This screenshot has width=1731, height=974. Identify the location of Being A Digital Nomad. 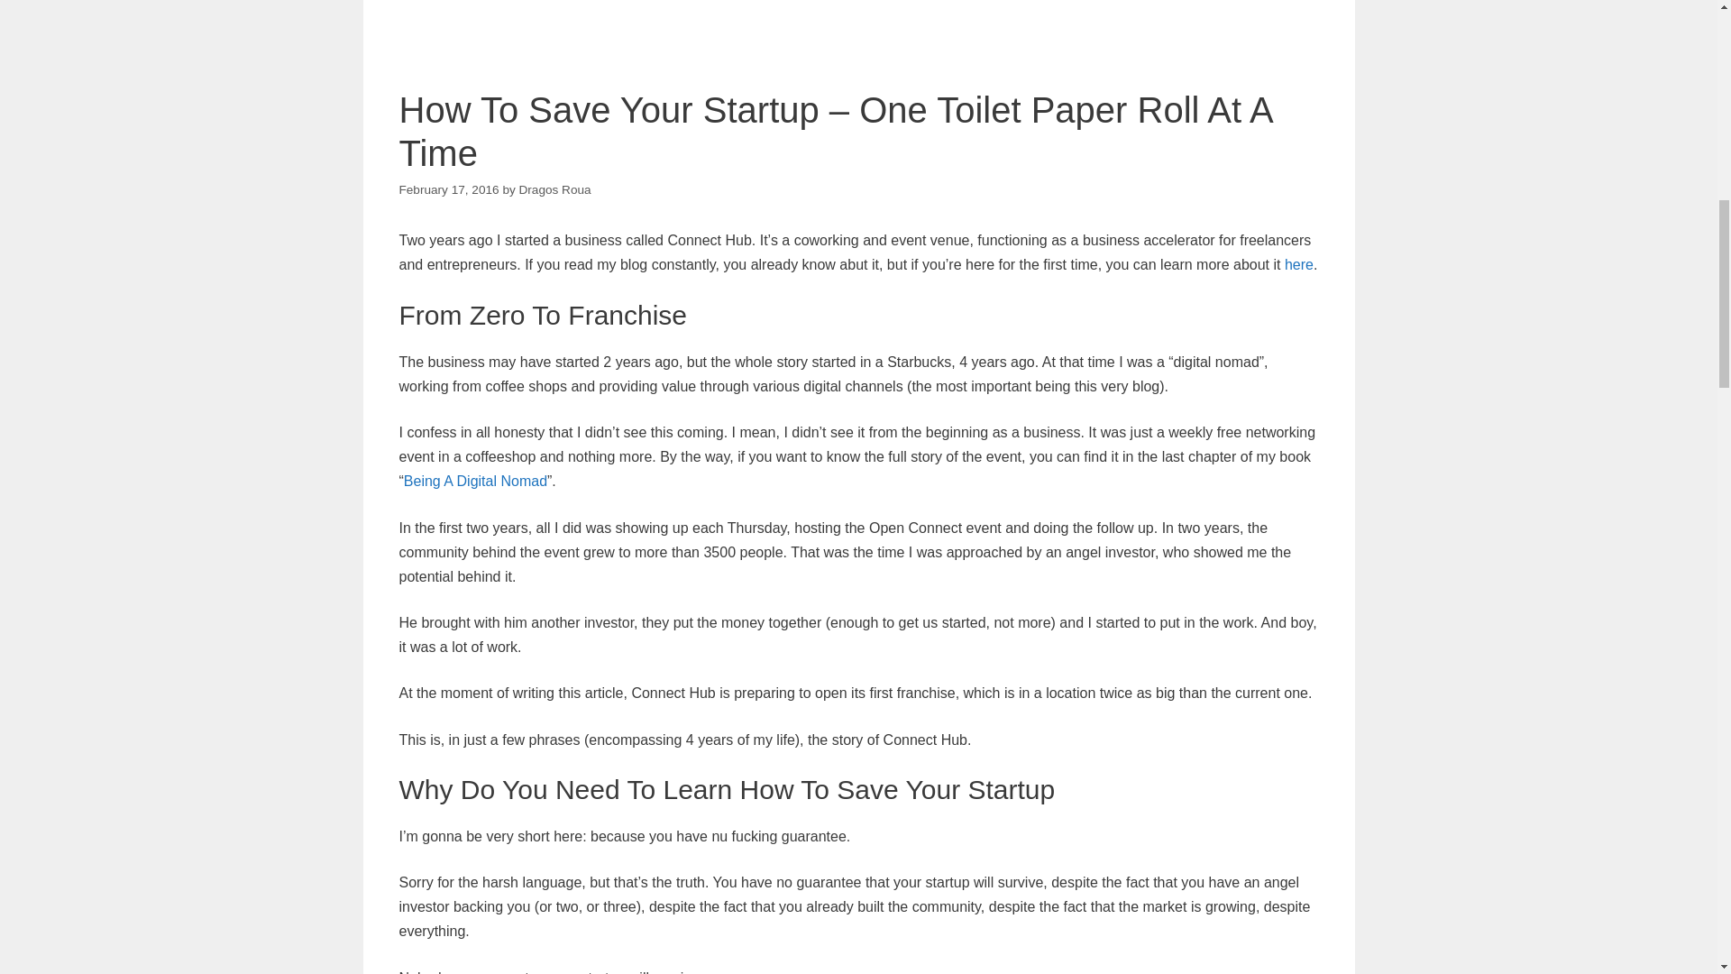
(474, 481).